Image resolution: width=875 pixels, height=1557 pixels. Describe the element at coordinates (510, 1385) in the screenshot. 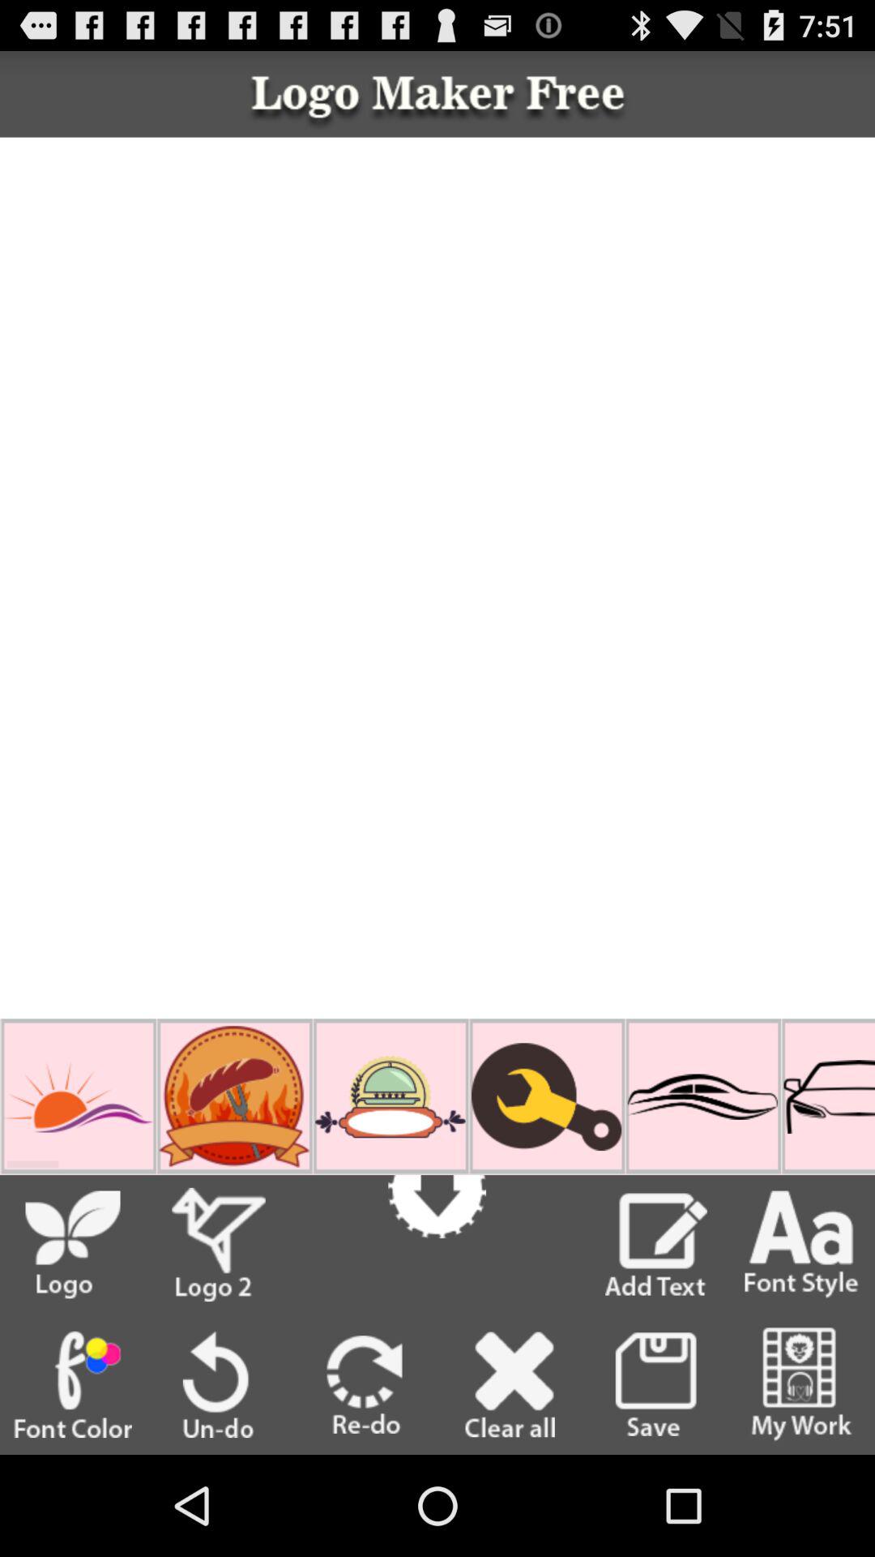

I see `select clear all` at that location.